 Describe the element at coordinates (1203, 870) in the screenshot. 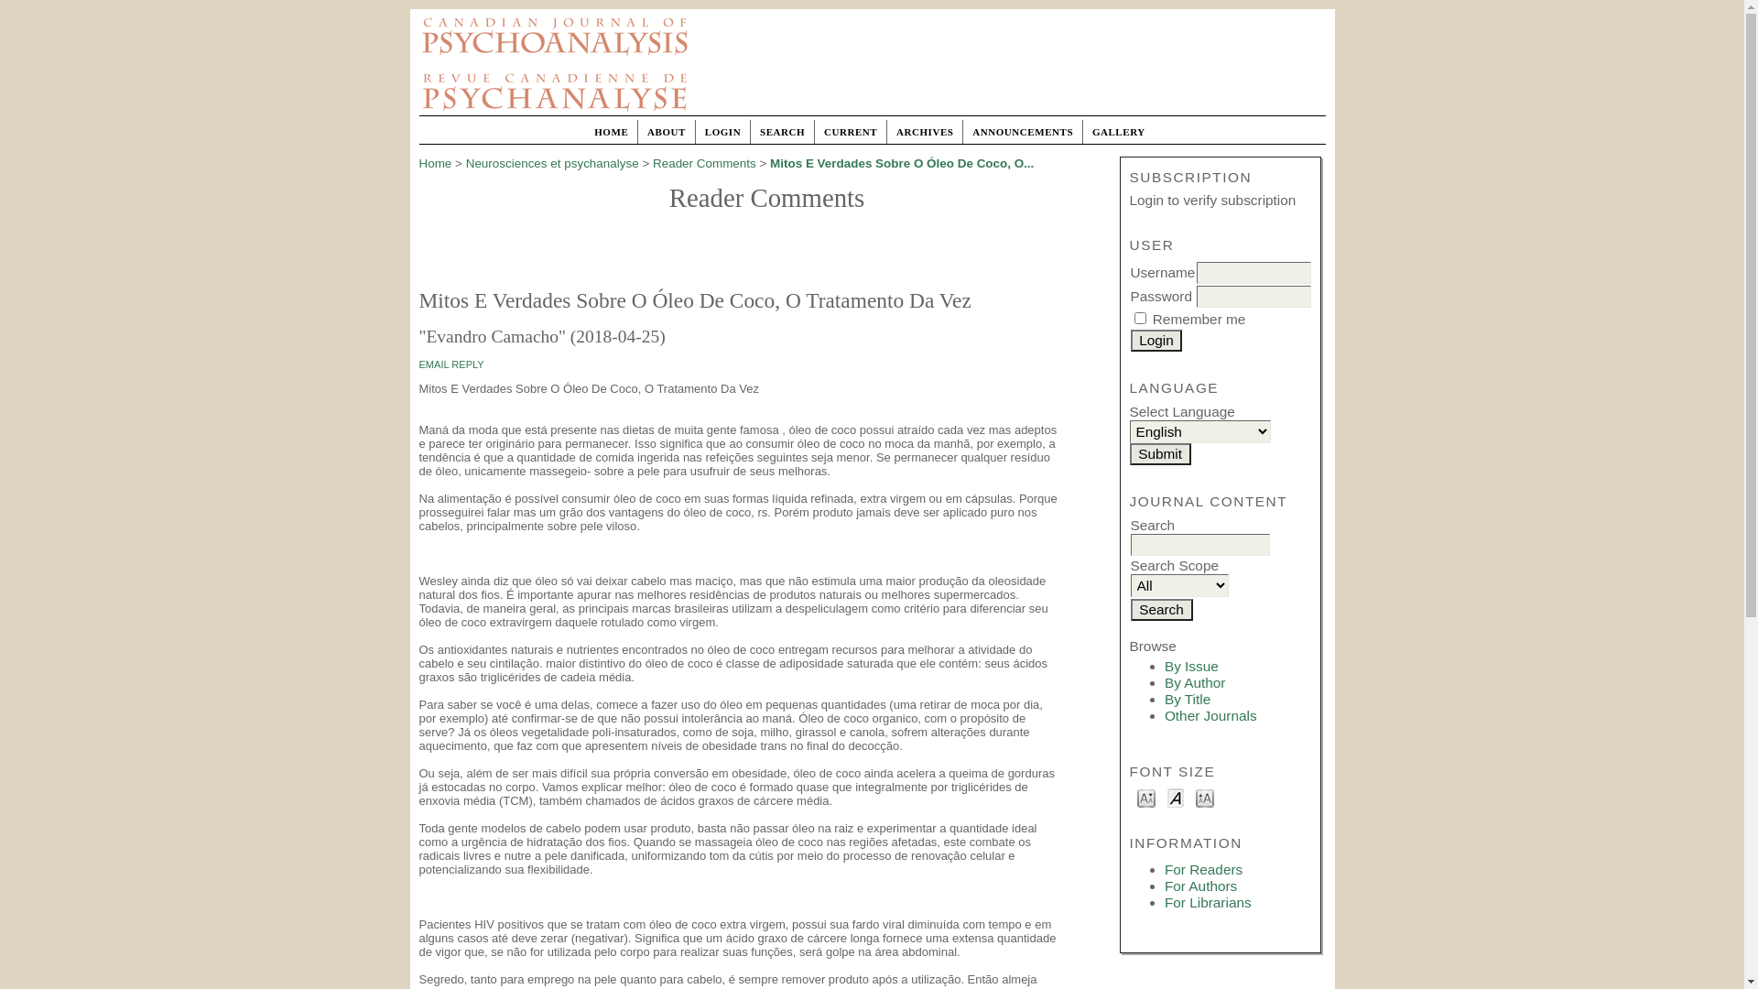

I see `For Readers` at that location.